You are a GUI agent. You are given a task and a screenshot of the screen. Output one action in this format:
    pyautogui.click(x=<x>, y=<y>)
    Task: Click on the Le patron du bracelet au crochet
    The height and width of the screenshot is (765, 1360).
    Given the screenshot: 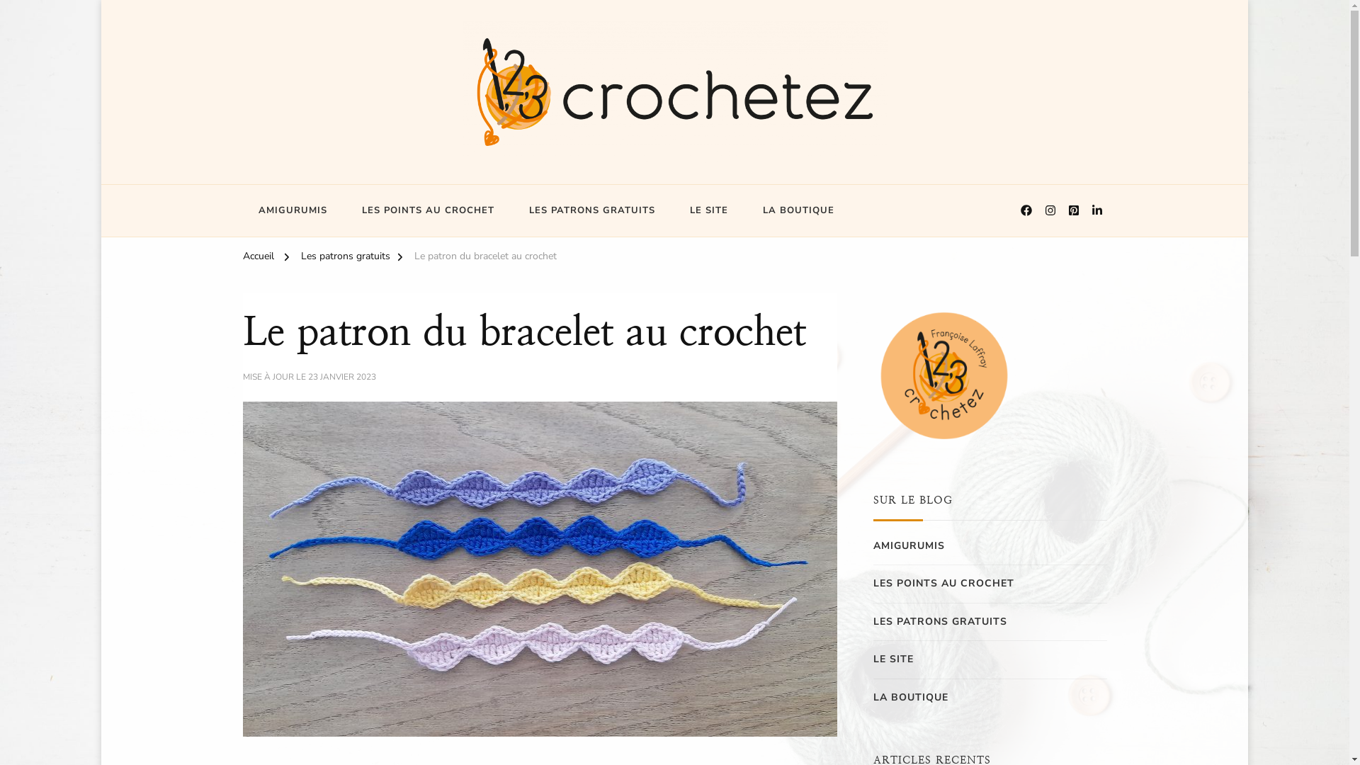 What is the action you would take?
    pyautogui.click(x=484, y=259)
    